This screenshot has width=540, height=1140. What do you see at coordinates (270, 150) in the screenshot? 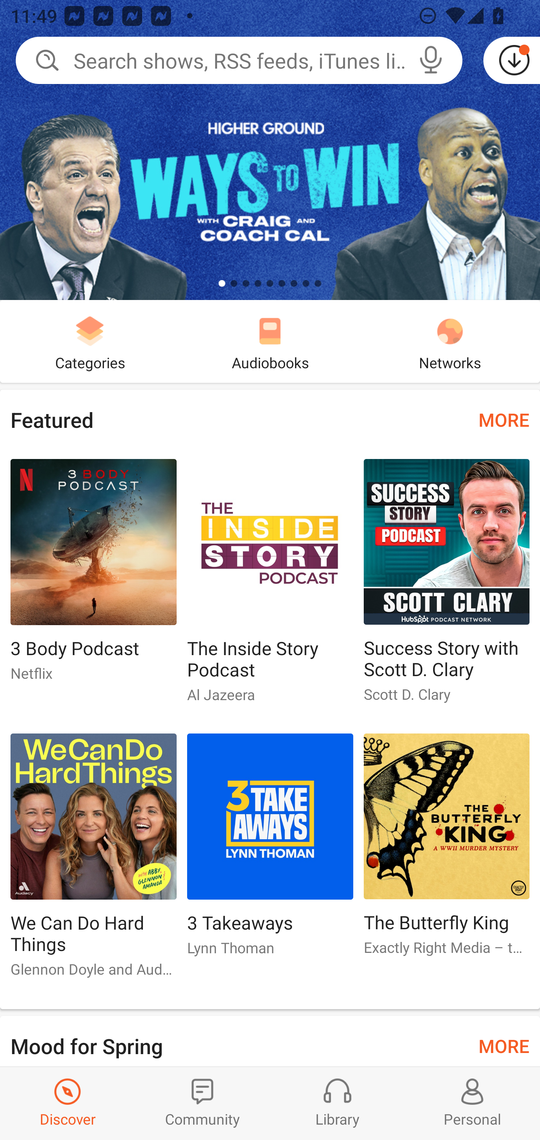
I see `Ways To Win` at bounding box center [270, 150].